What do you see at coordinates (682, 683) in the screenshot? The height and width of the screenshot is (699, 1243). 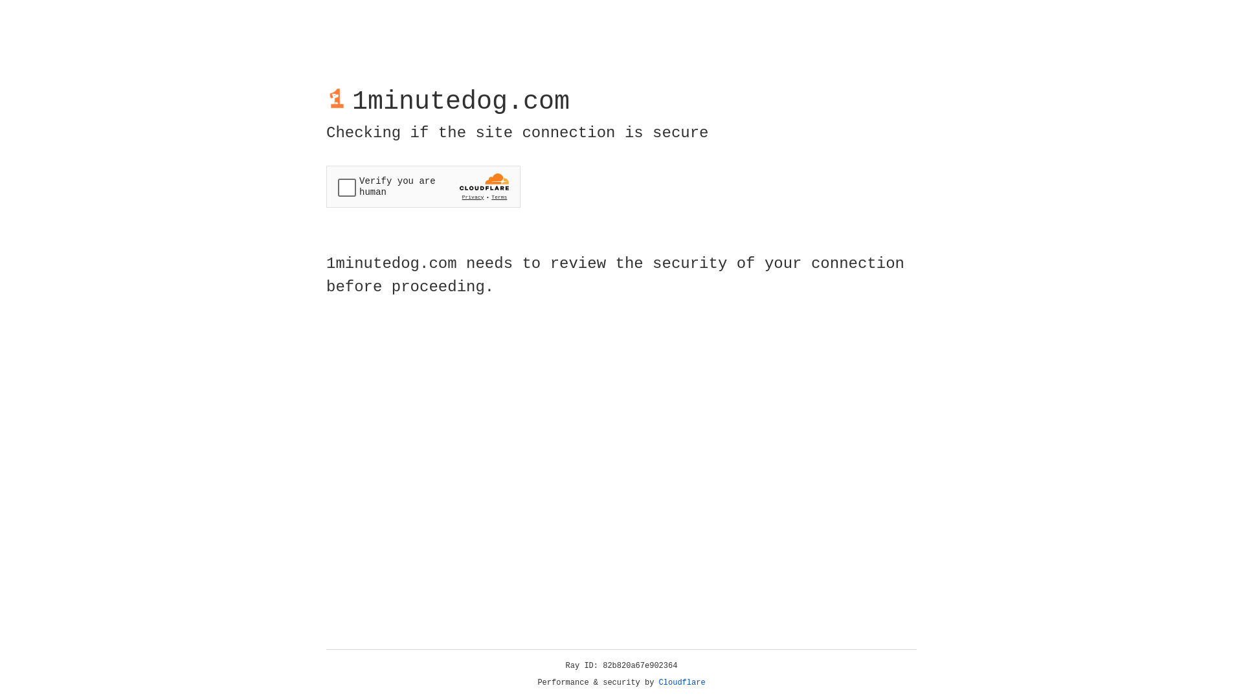 I see `Cloudflare` at bounding box center [682, 683].